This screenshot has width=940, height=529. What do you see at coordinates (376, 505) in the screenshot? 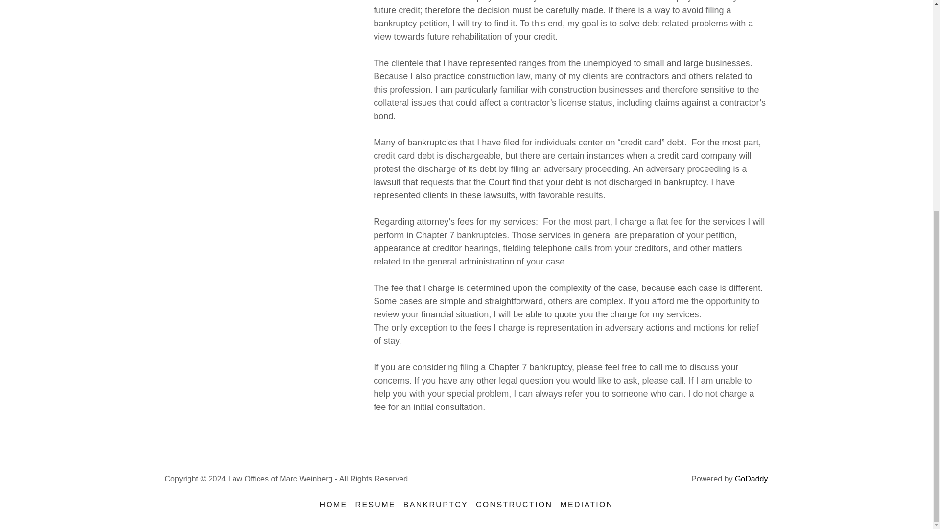
I see `RESUME` at bounding box center [376, 505].